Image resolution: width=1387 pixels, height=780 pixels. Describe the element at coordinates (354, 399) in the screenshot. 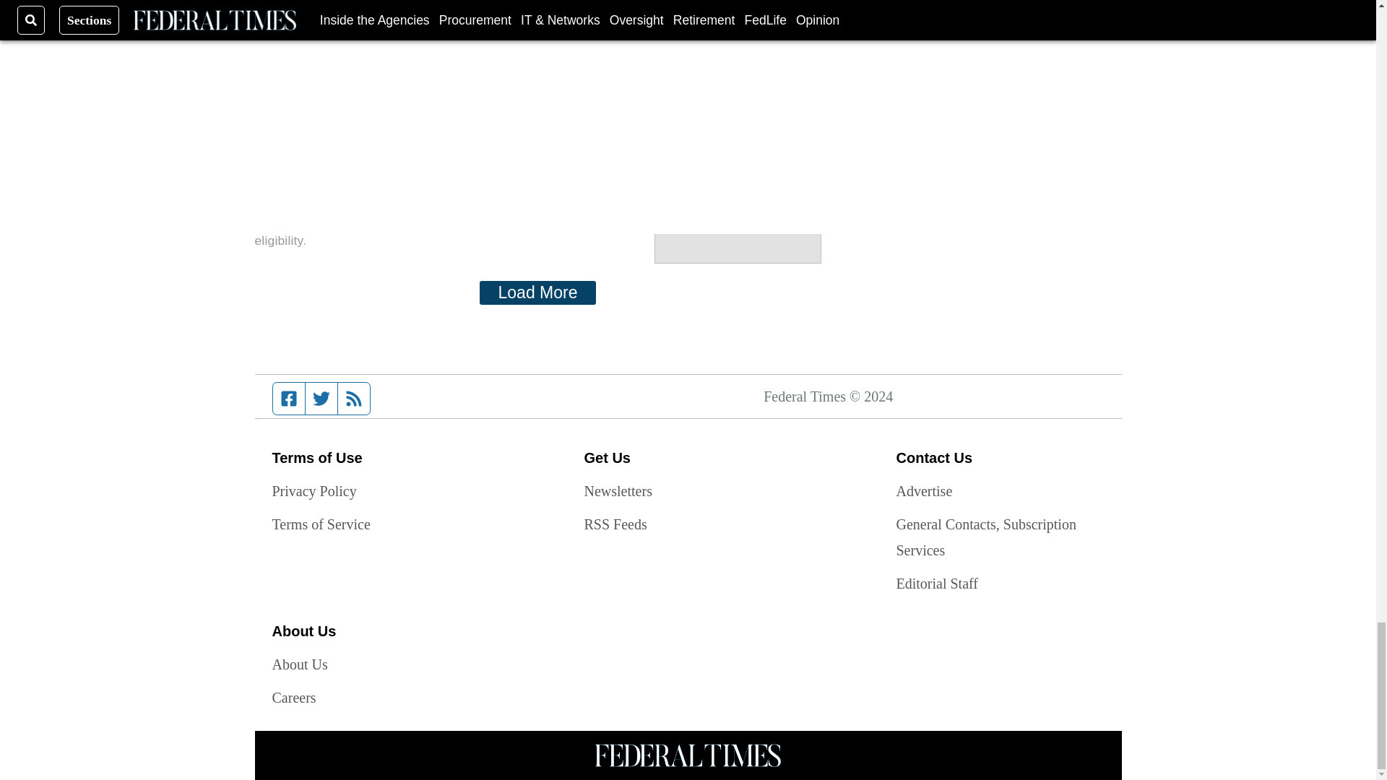

I see `RSS feed` at that location.